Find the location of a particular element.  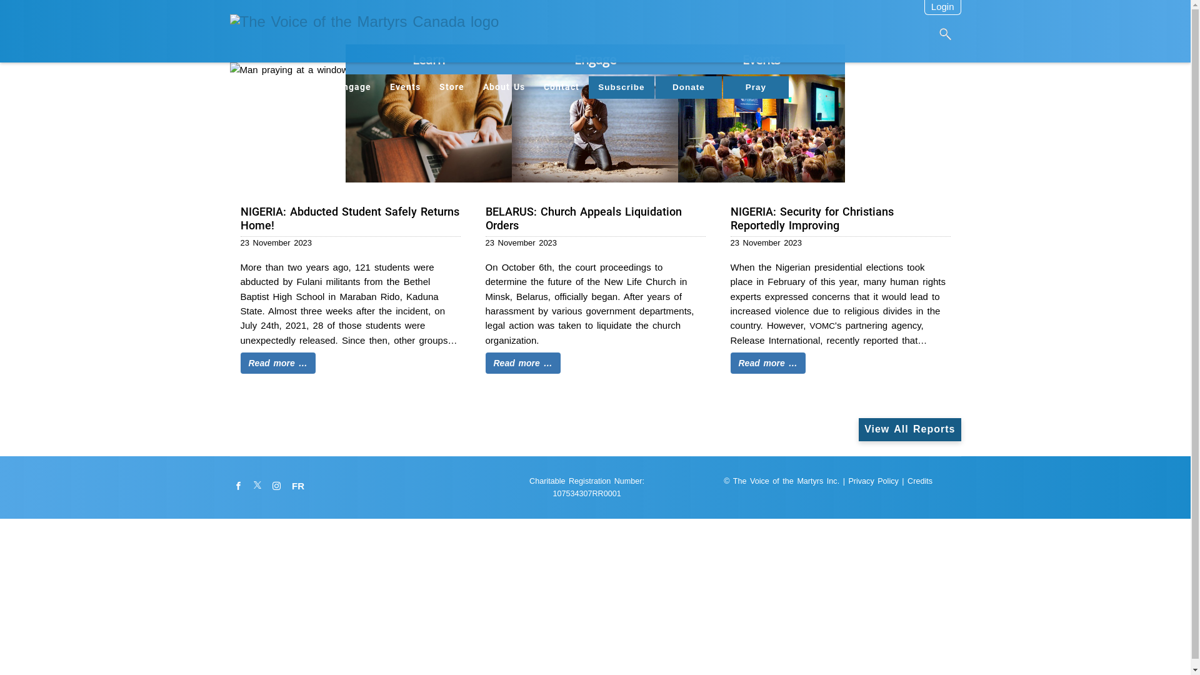

Learn is located at coordinates (428, 114).